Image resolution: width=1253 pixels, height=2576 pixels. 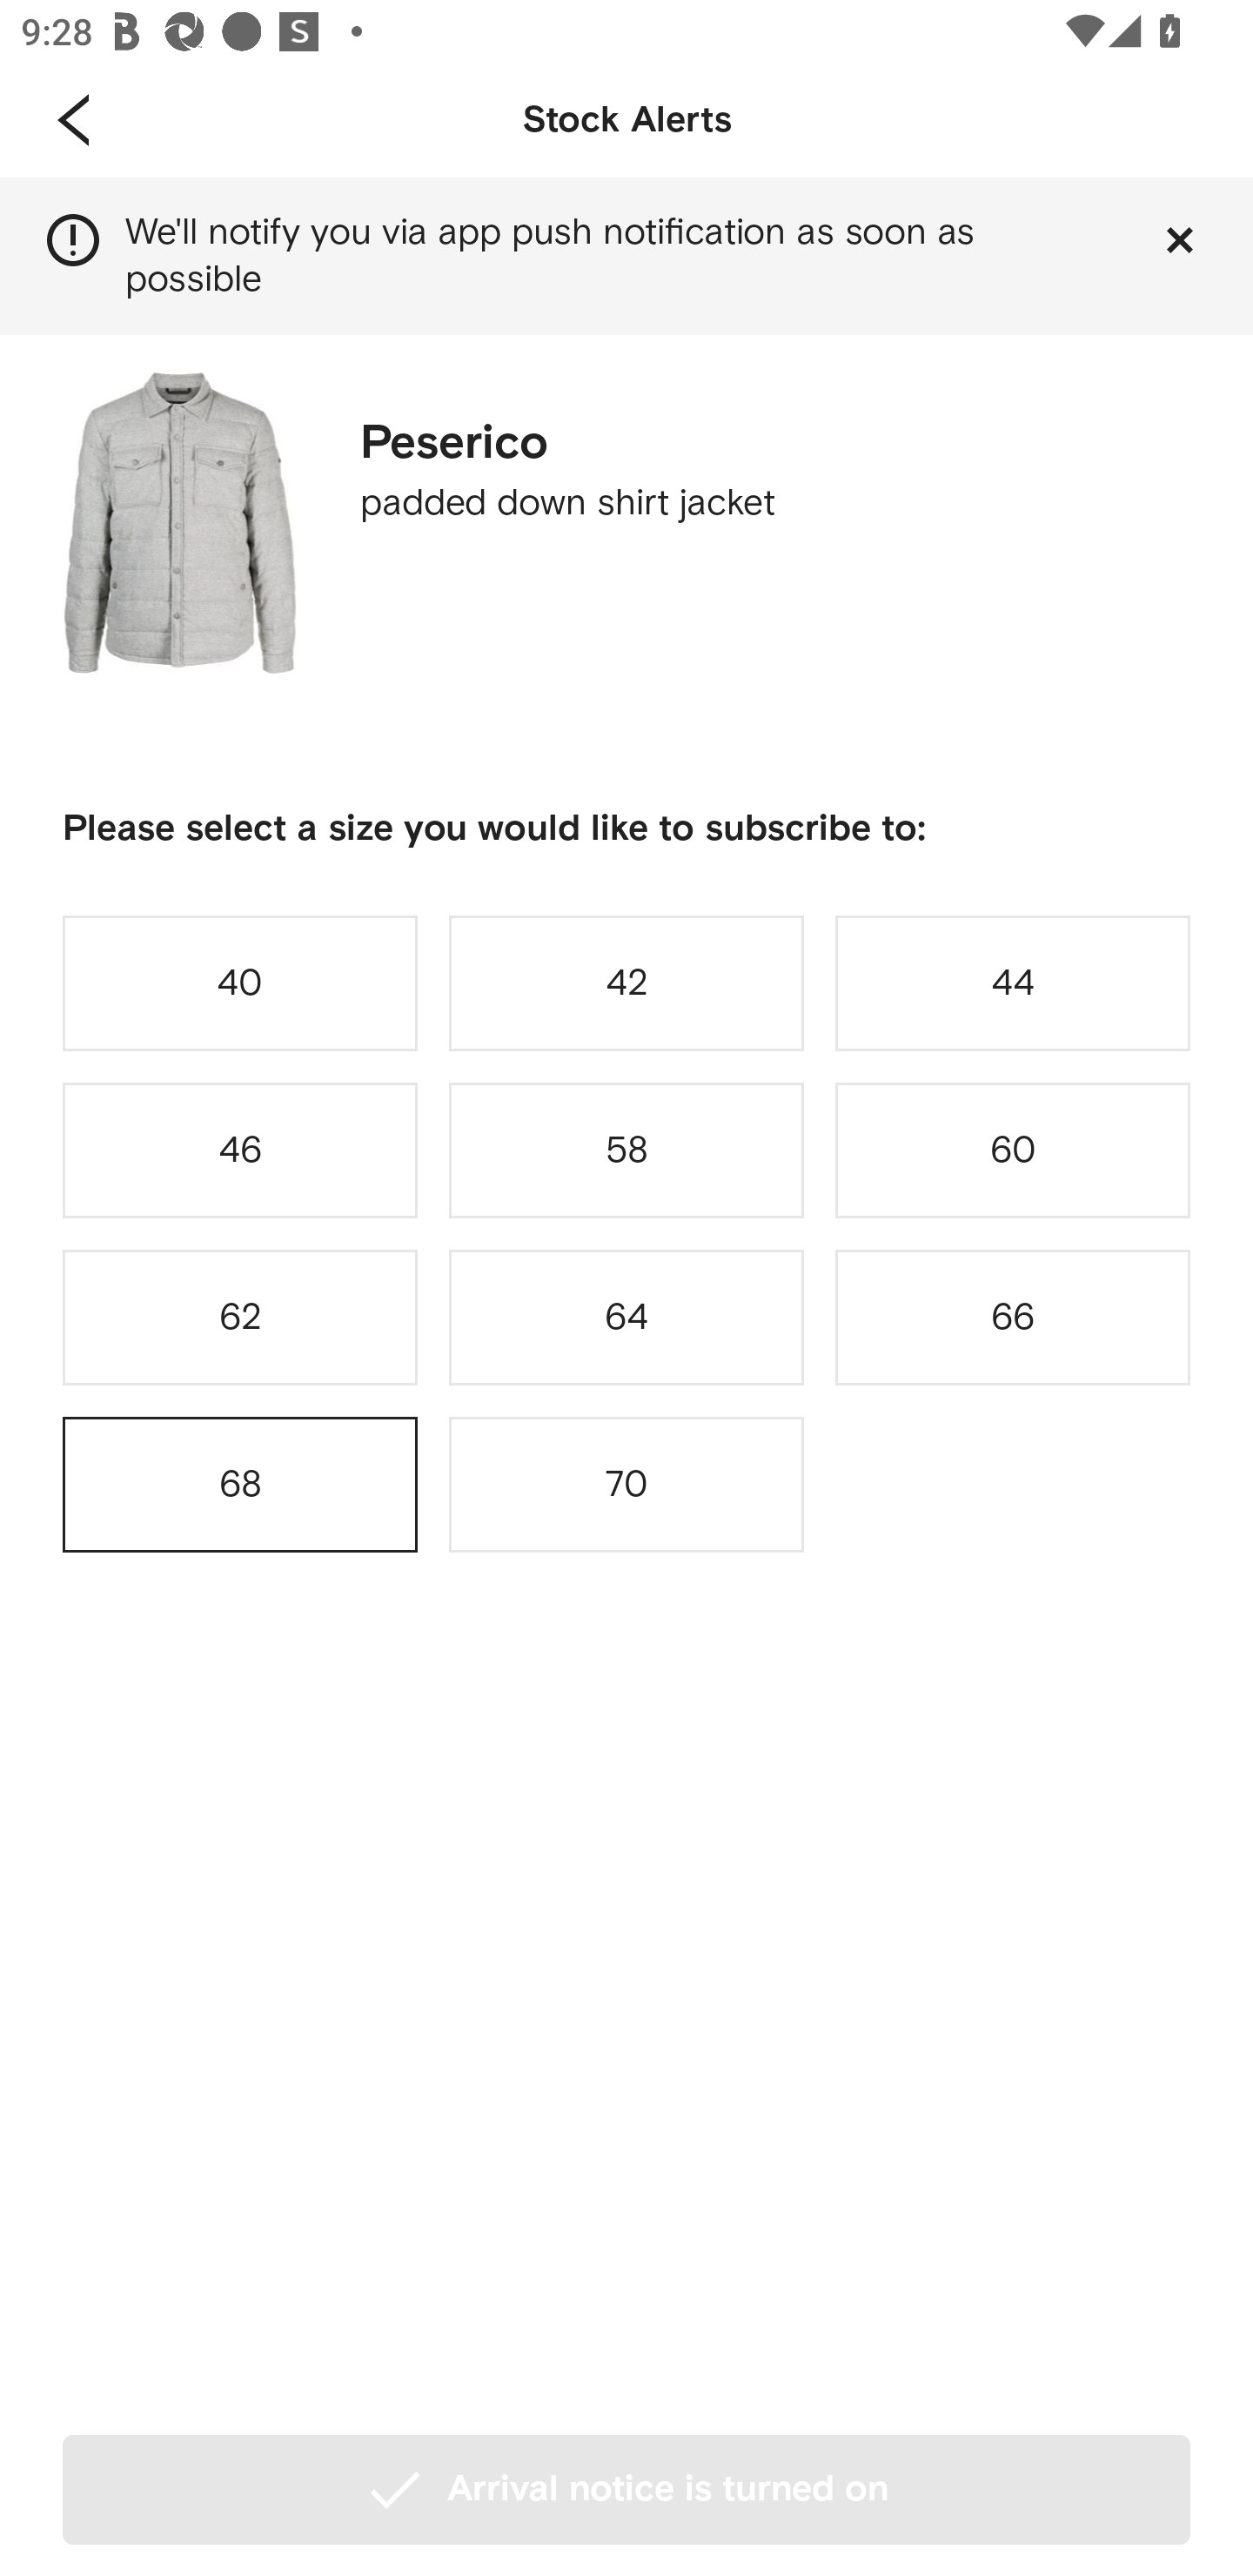 What do you see at coordinates (626, 1485) in the screenshot?
I see `70` at bounding box center [626, 1485].